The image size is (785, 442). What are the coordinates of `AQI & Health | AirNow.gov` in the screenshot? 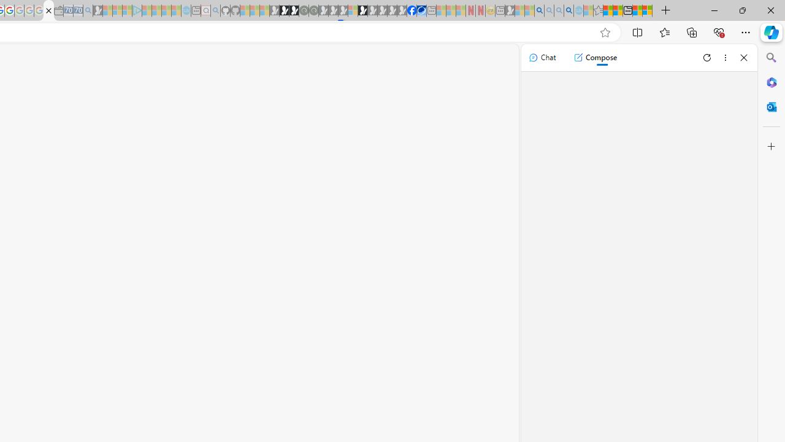 It's located at (421, 11).